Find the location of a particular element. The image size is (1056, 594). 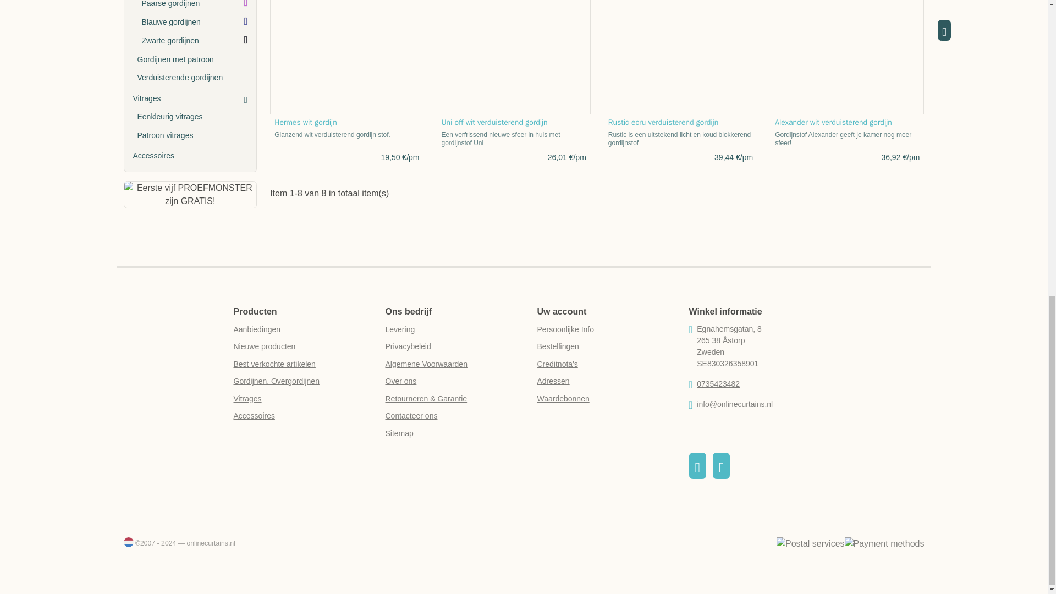

Our special products is located at coordinates (257, 329).